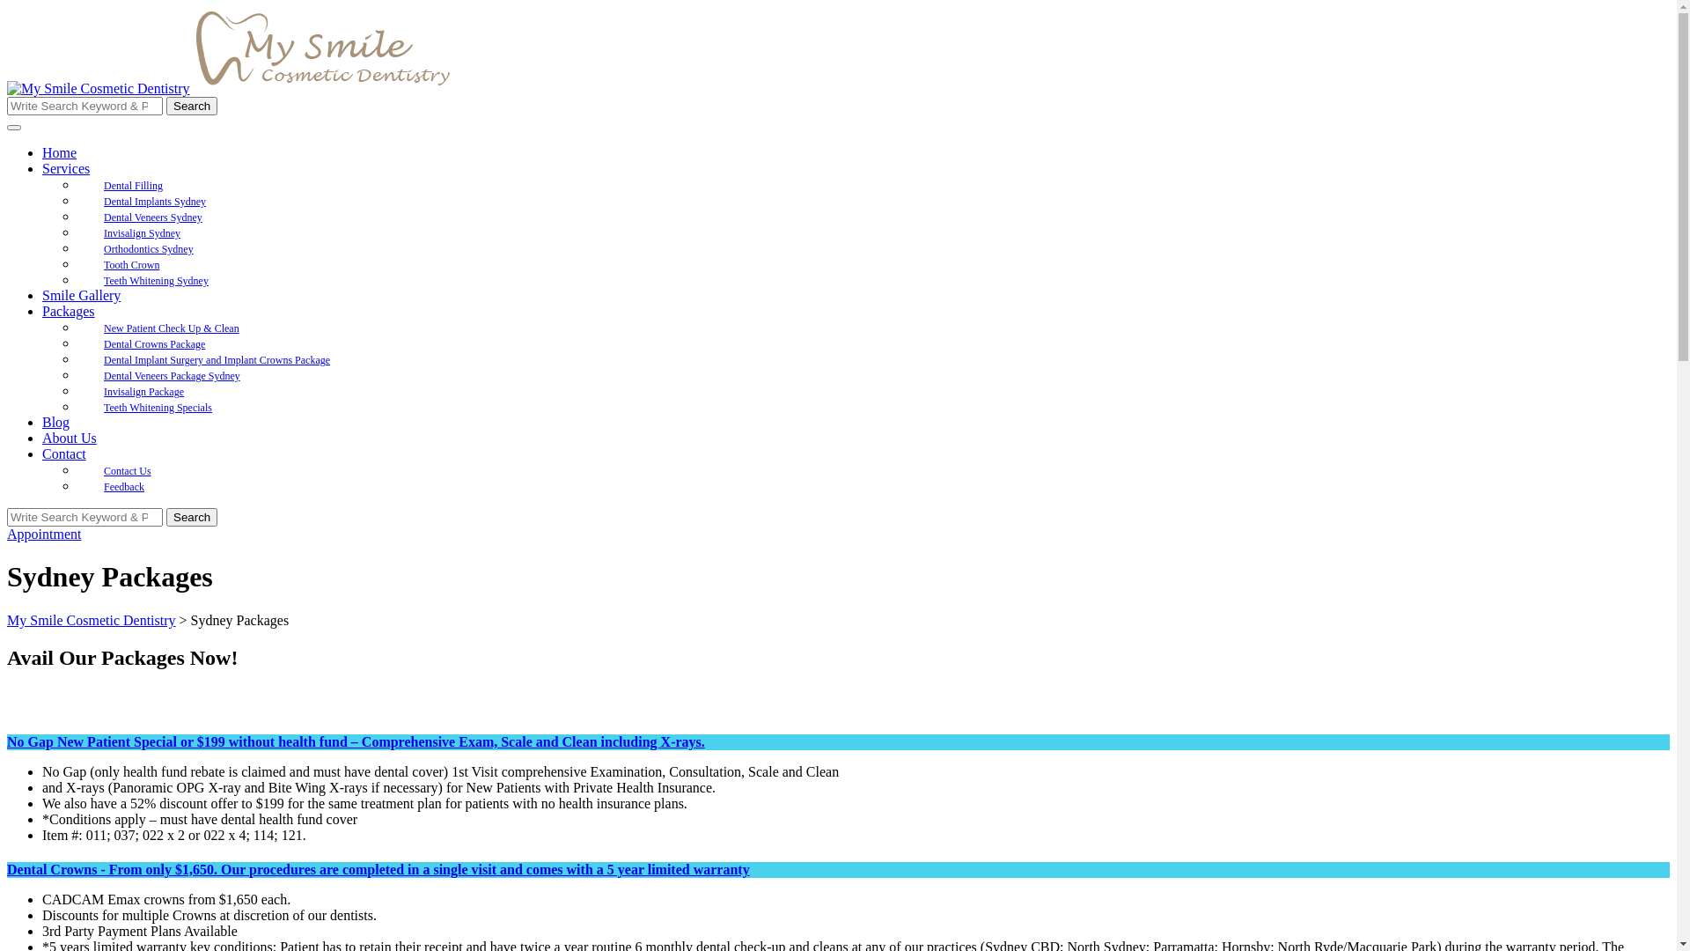 This screenshot has height=951, width=1690. Describe the element at coordinates (322, 50) in the screenshot. I see `My Smile Cosmetic Dentistry` at that location.